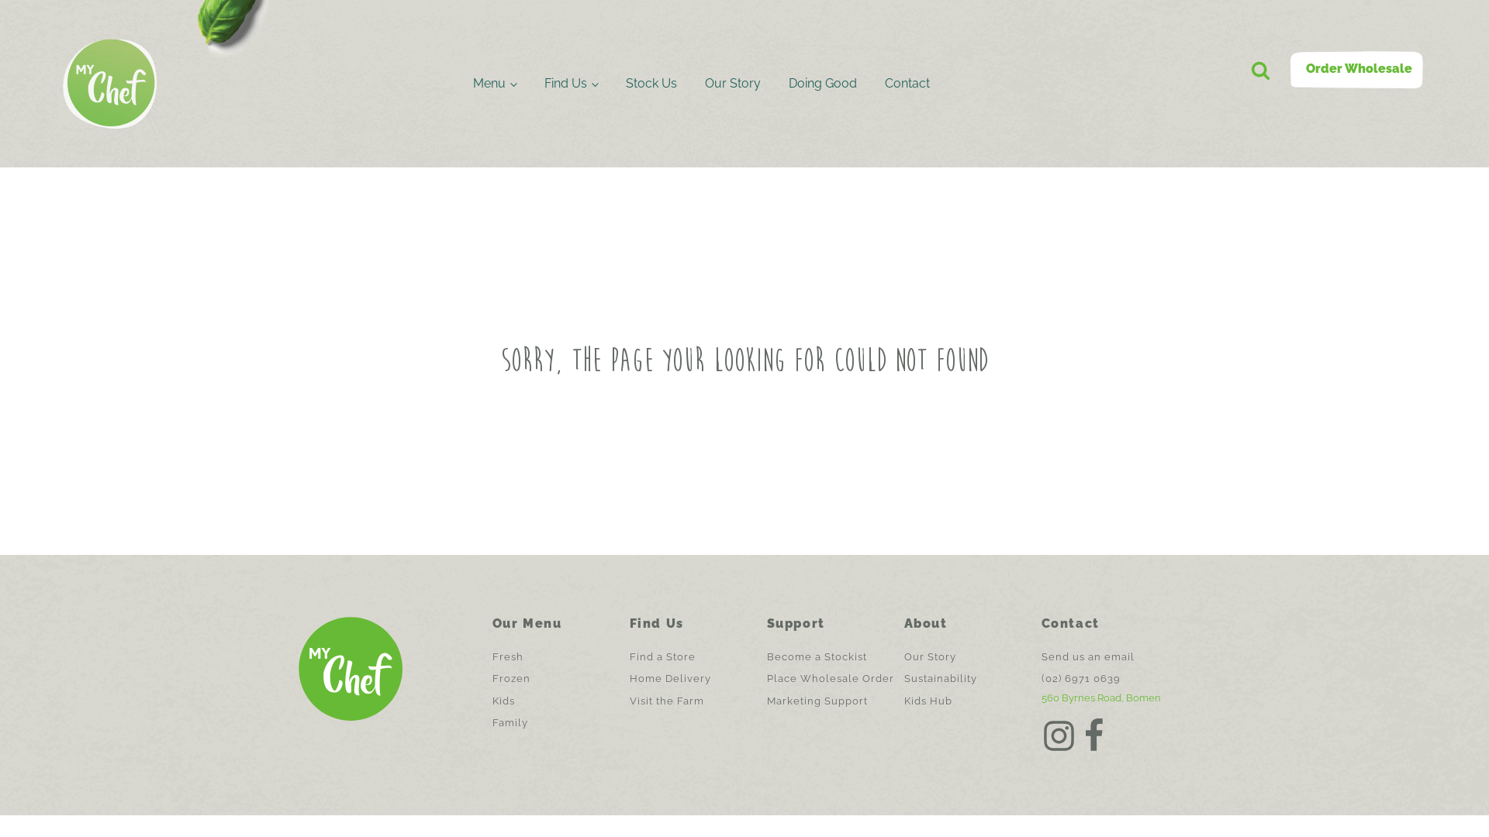  Describe the element at coordinates (817, 701) in the screenshot. I see `Marketing Support` at that location.